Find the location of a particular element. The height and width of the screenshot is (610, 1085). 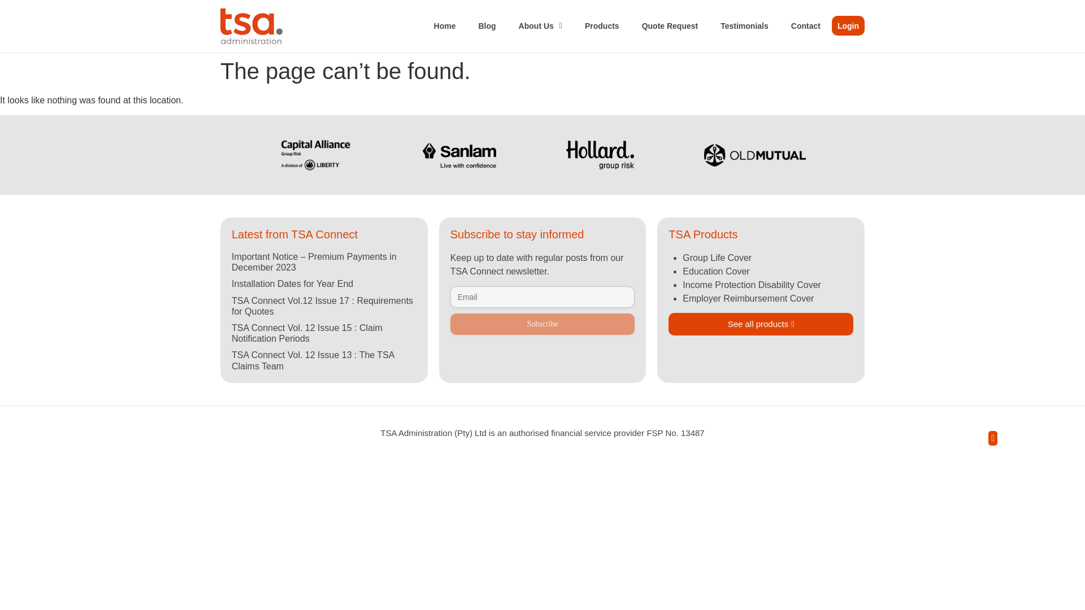

Testimonials is located at coordinates (745, 26).